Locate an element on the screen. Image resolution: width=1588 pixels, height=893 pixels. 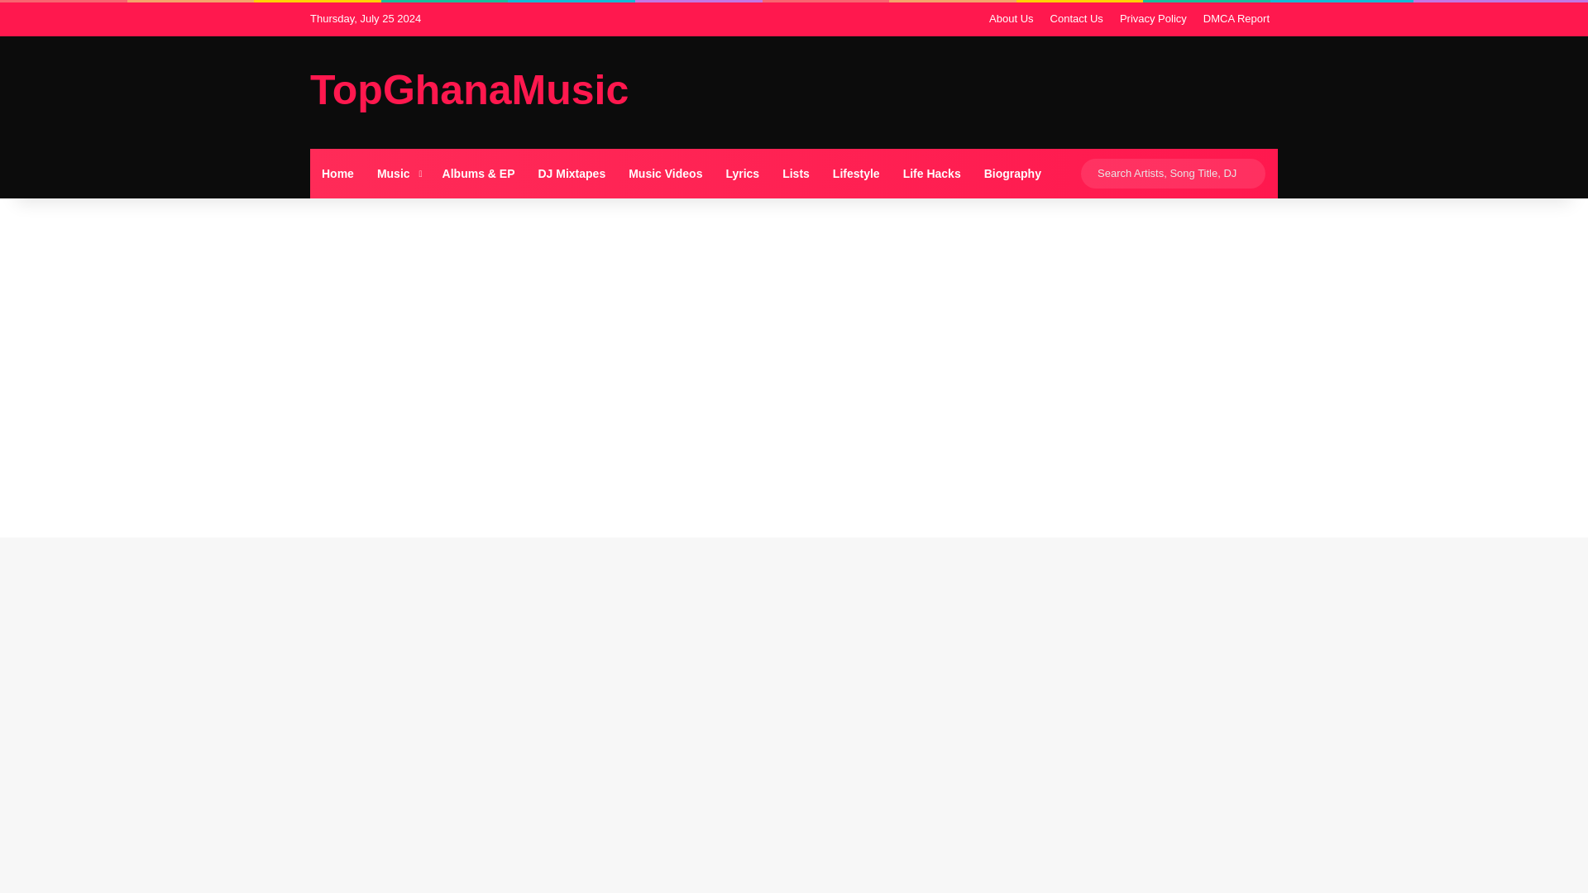
Home is located at coordinates (337, 174).